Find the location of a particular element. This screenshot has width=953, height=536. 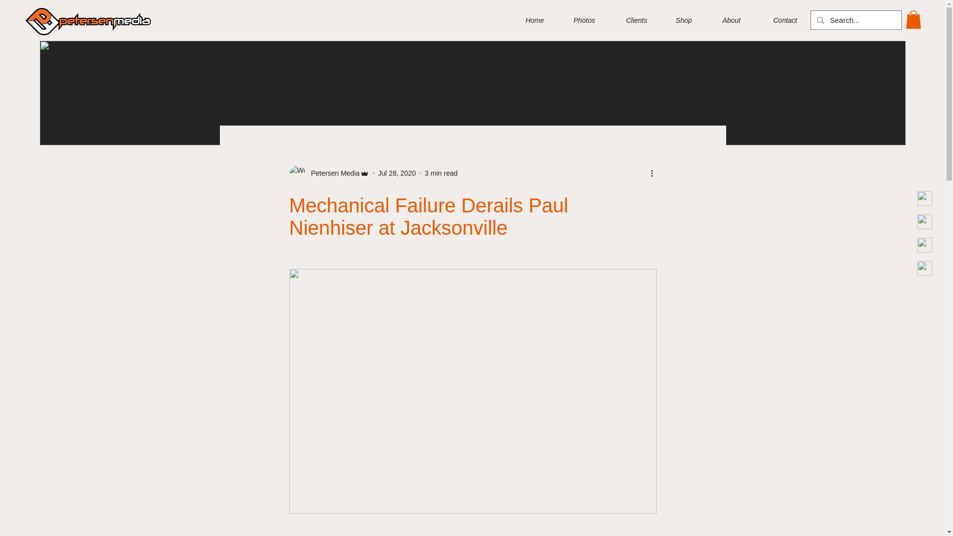

Jul 28, 2020 is located at coordinates (397, 173).